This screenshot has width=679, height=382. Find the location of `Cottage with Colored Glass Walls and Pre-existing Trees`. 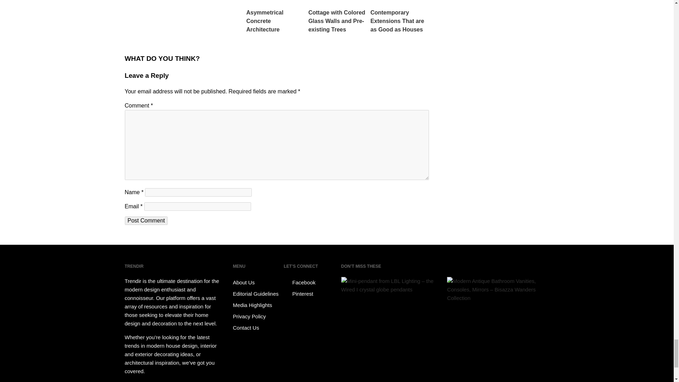

Cottage with Colored Glass Walls and Pre-existing Trees is located at coordinates (337, 17).